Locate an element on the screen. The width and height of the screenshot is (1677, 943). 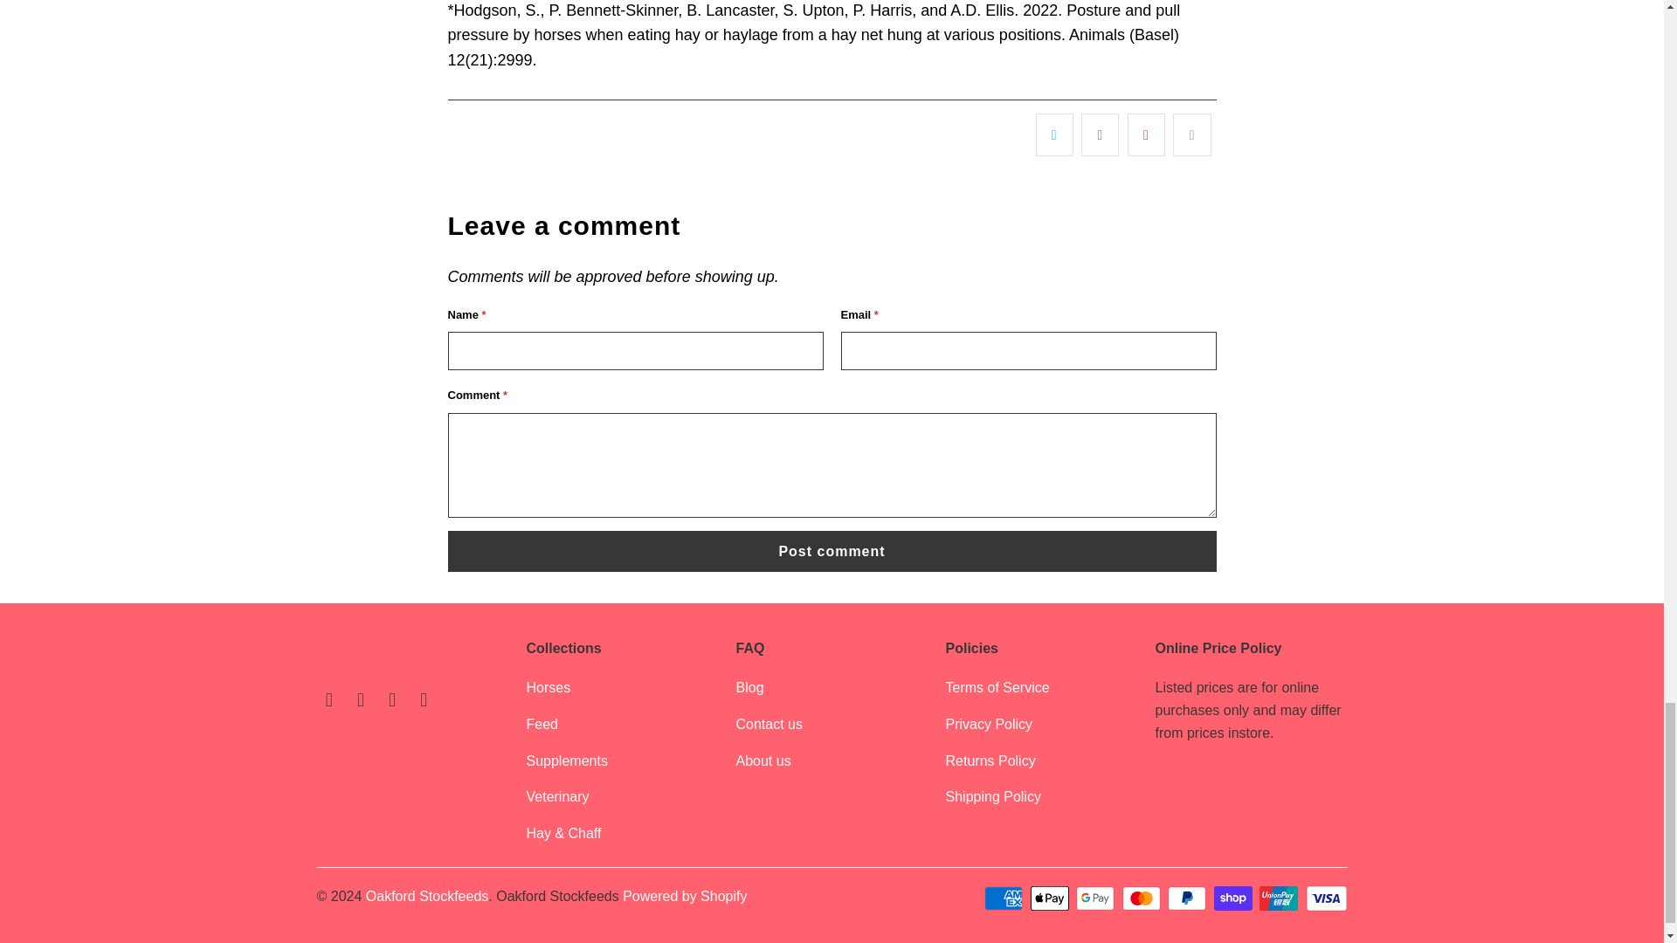
American Express is located at coordinates (1005, 898).